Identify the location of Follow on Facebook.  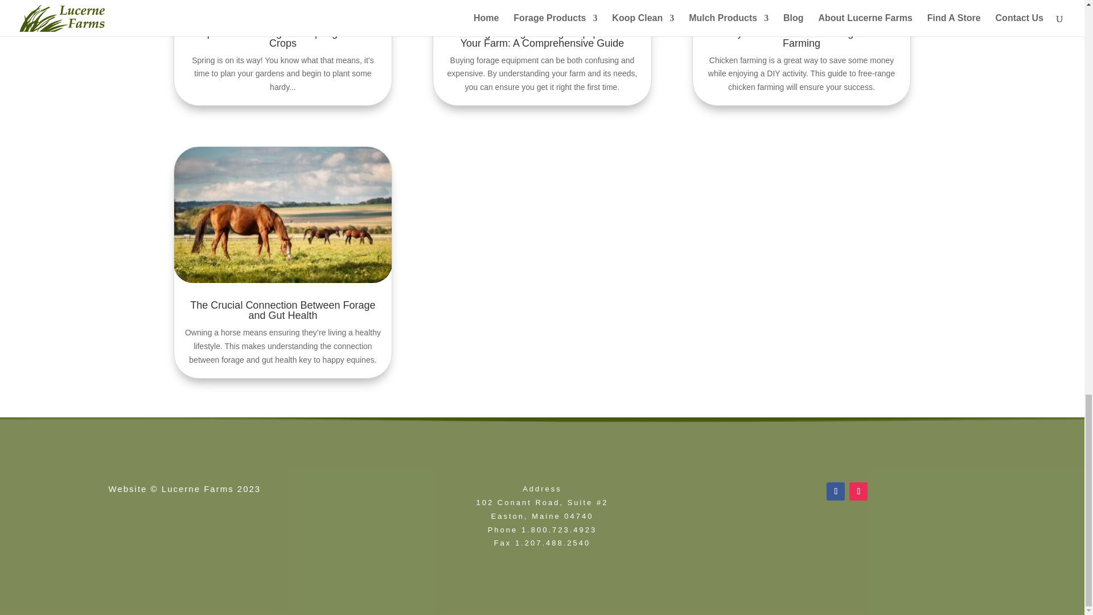
(836, 491).